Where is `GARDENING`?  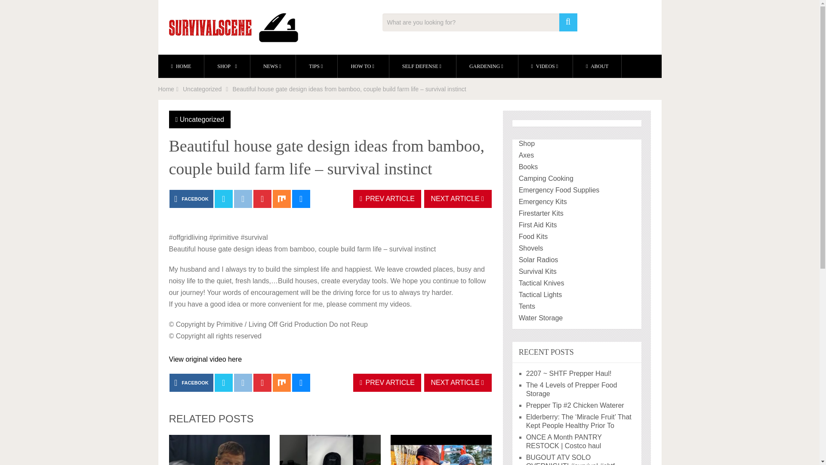 GARDENING is located at coordinates (487, 66).